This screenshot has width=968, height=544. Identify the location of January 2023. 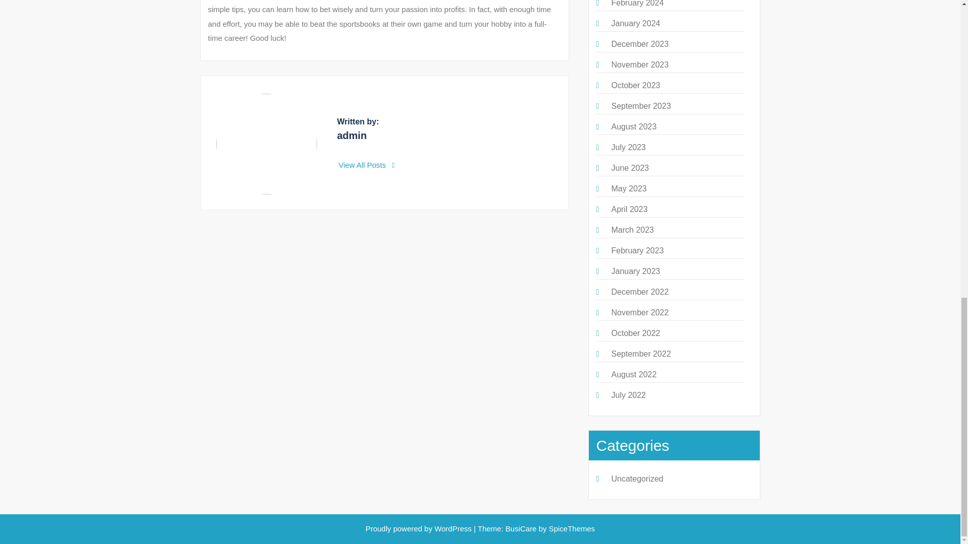
(635, 271).